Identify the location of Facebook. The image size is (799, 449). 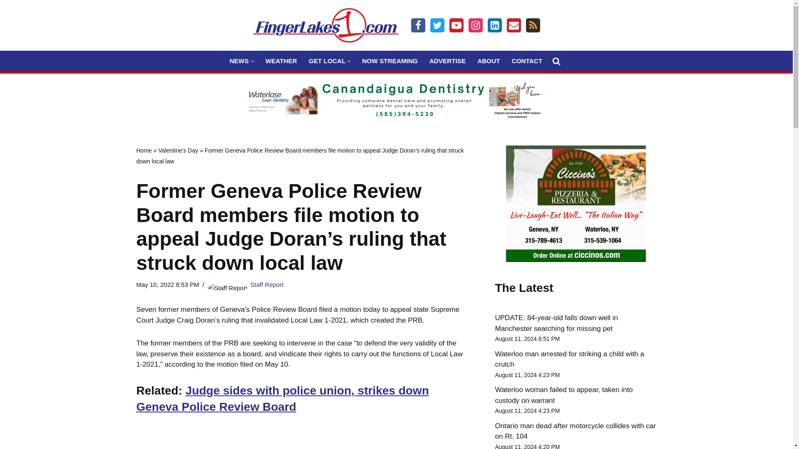
(418, 25).